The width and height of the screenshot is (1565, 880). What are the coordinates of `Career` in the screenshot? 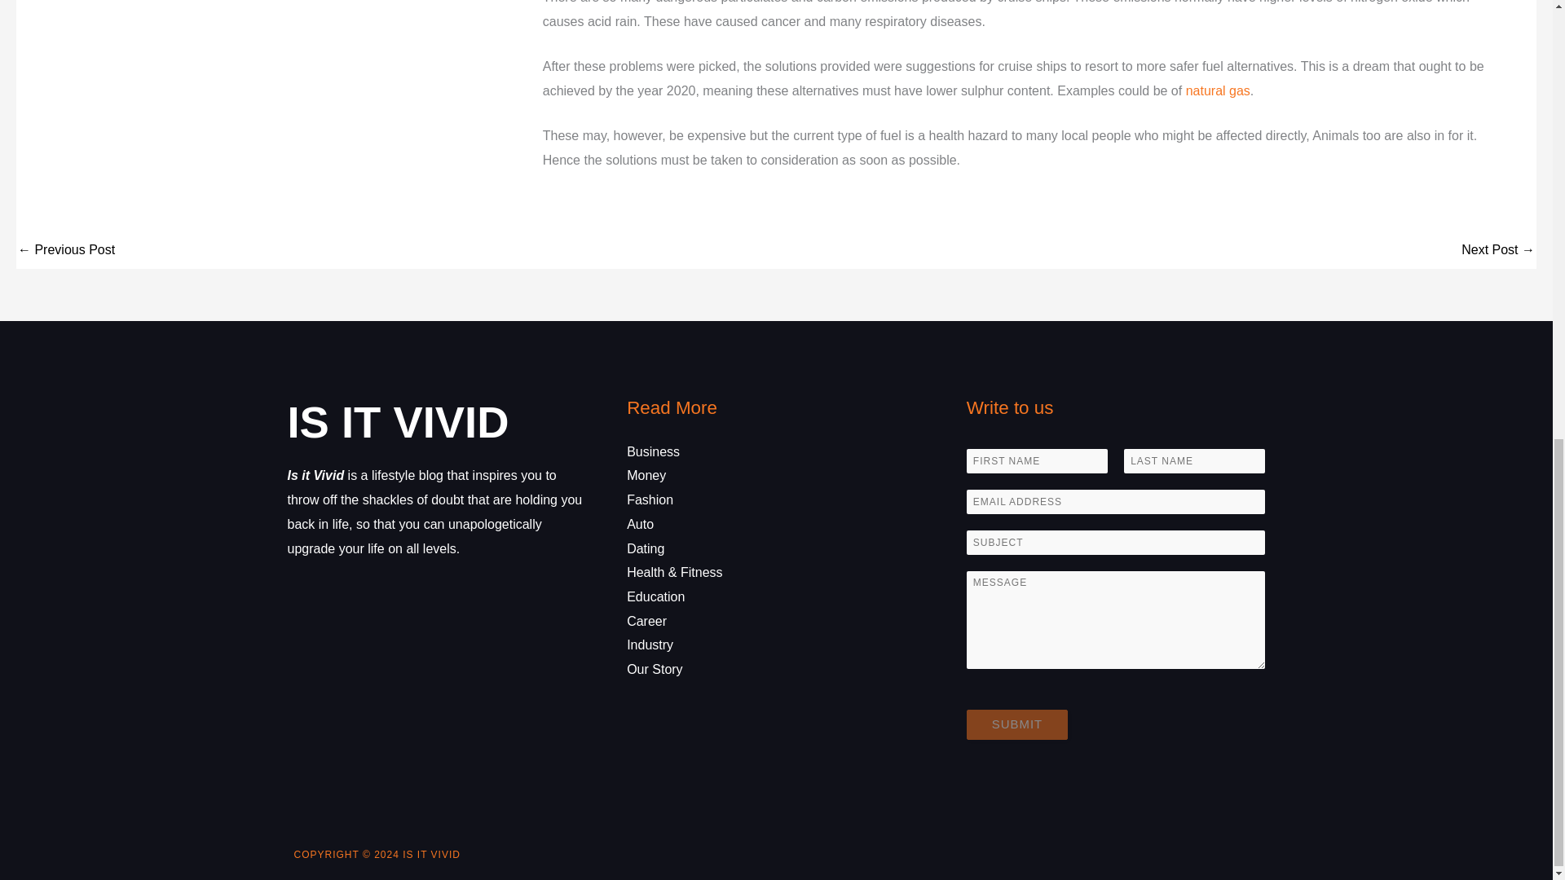 It's located at (646, 621).